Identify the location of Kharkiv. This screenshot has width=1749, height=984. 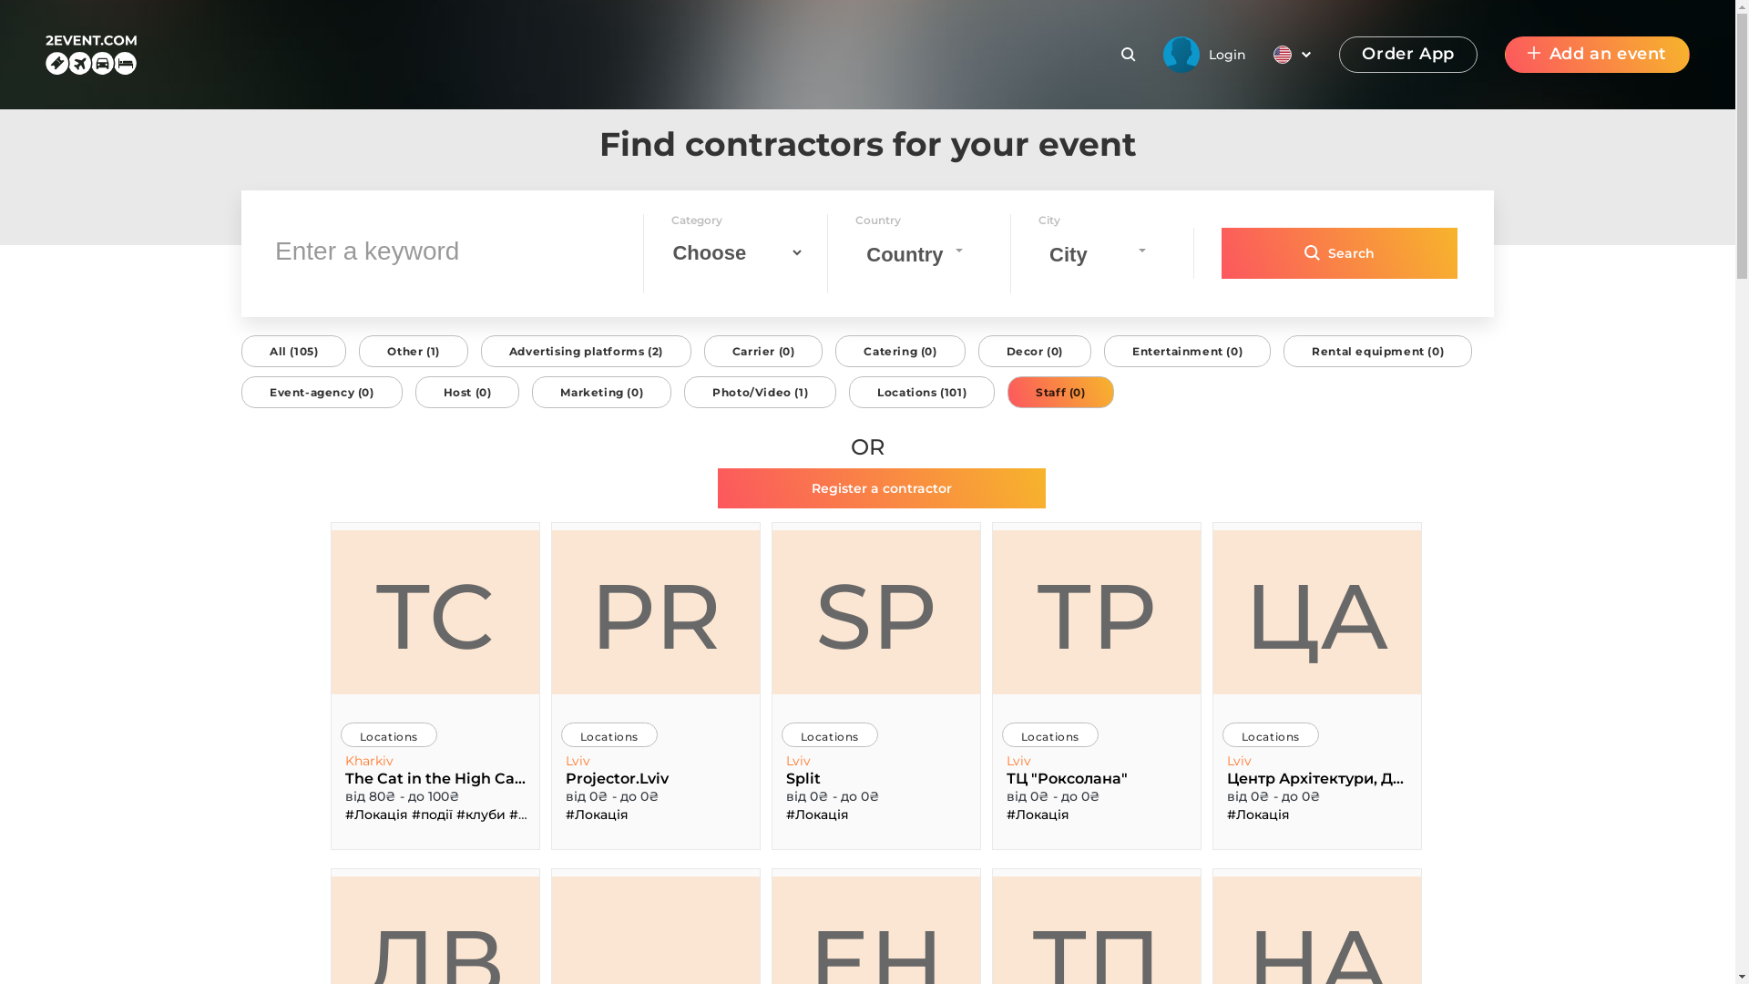
(371, 761).